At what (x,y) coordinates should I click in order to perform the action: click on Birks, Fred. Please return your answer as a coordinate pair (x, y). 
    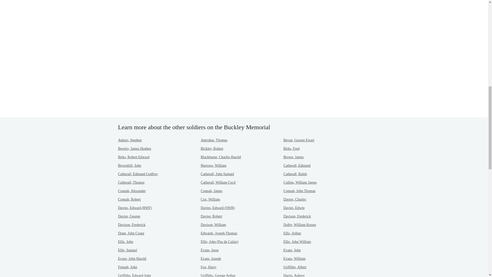
    Looking at the image, I should click on (291, 149).